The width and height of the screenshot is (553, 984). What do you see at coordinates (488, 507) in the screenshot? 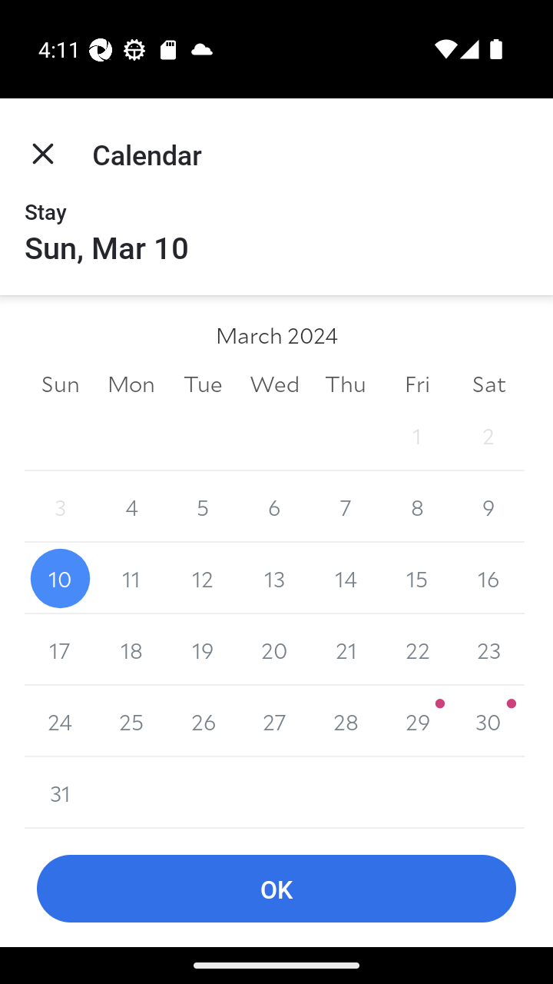
I see `9 9 March 2024` at bounding box center [488, 507].